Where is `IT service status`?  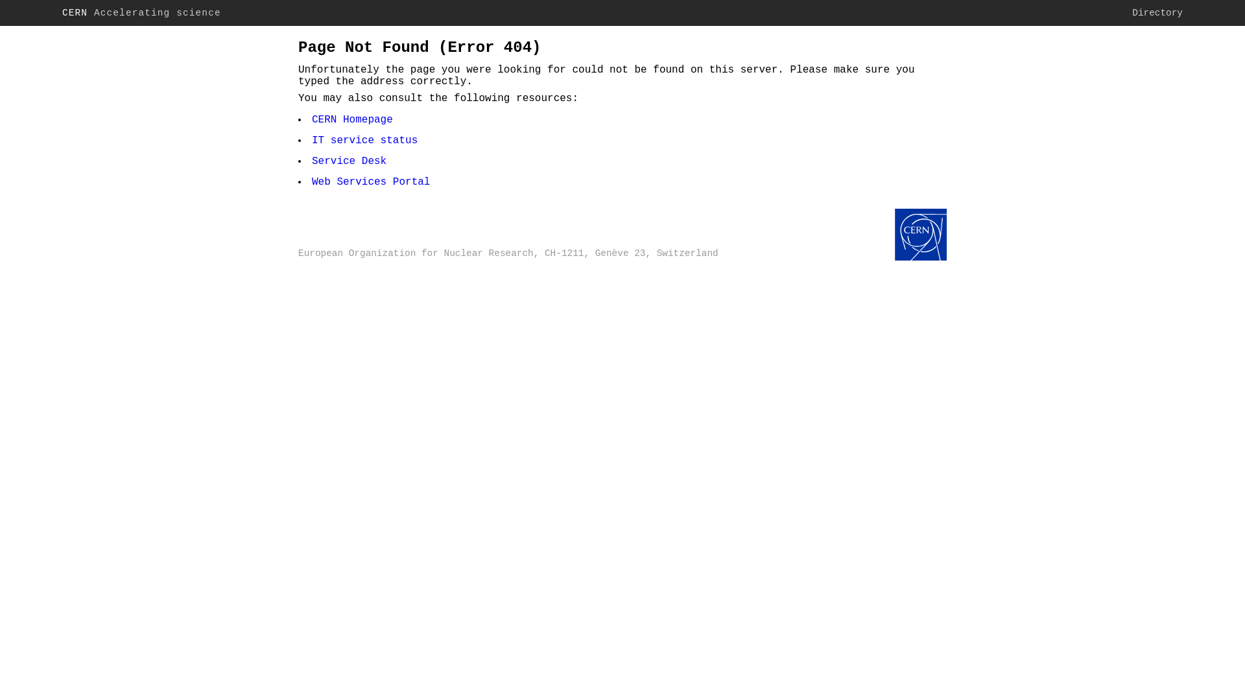
IT service status is located at coordinates (364, 141).